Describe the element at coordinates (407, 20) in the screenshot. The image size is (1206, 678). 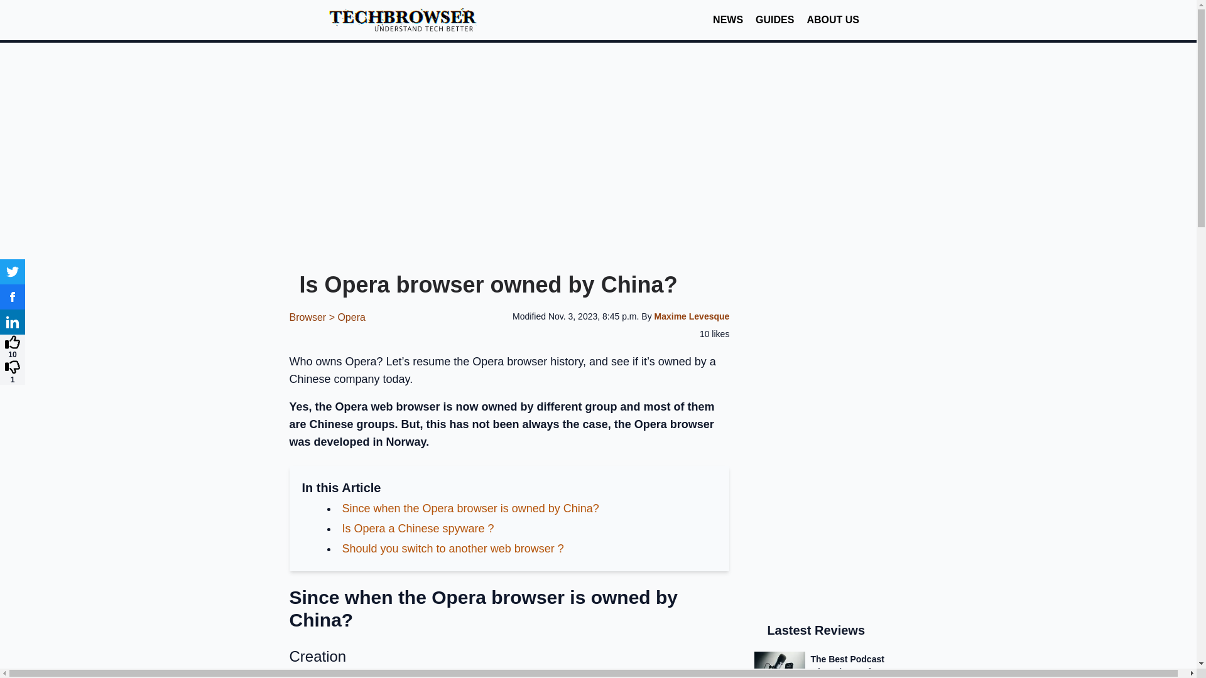
I see `TechBrowser` at that location.